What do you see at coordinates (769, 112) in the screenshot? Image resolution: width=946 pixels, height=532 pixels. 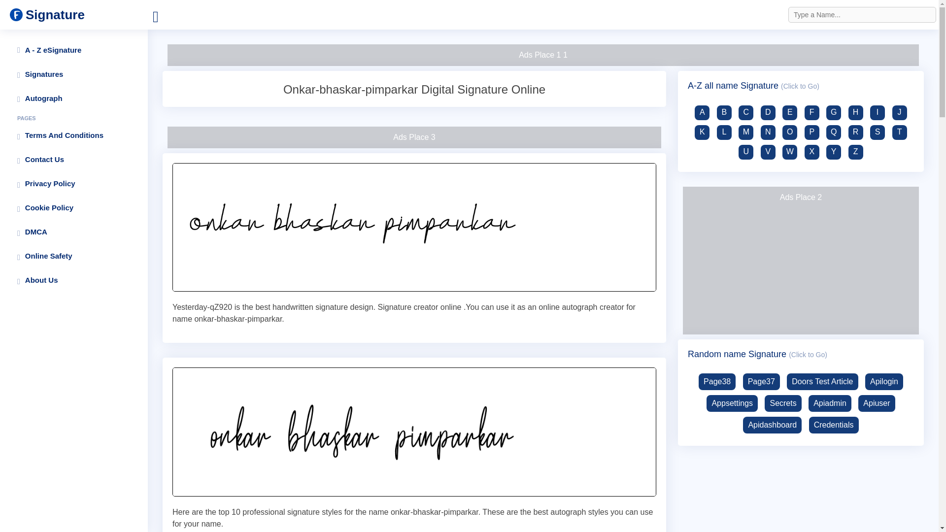 I see `D` at bounding box center [769, 112].